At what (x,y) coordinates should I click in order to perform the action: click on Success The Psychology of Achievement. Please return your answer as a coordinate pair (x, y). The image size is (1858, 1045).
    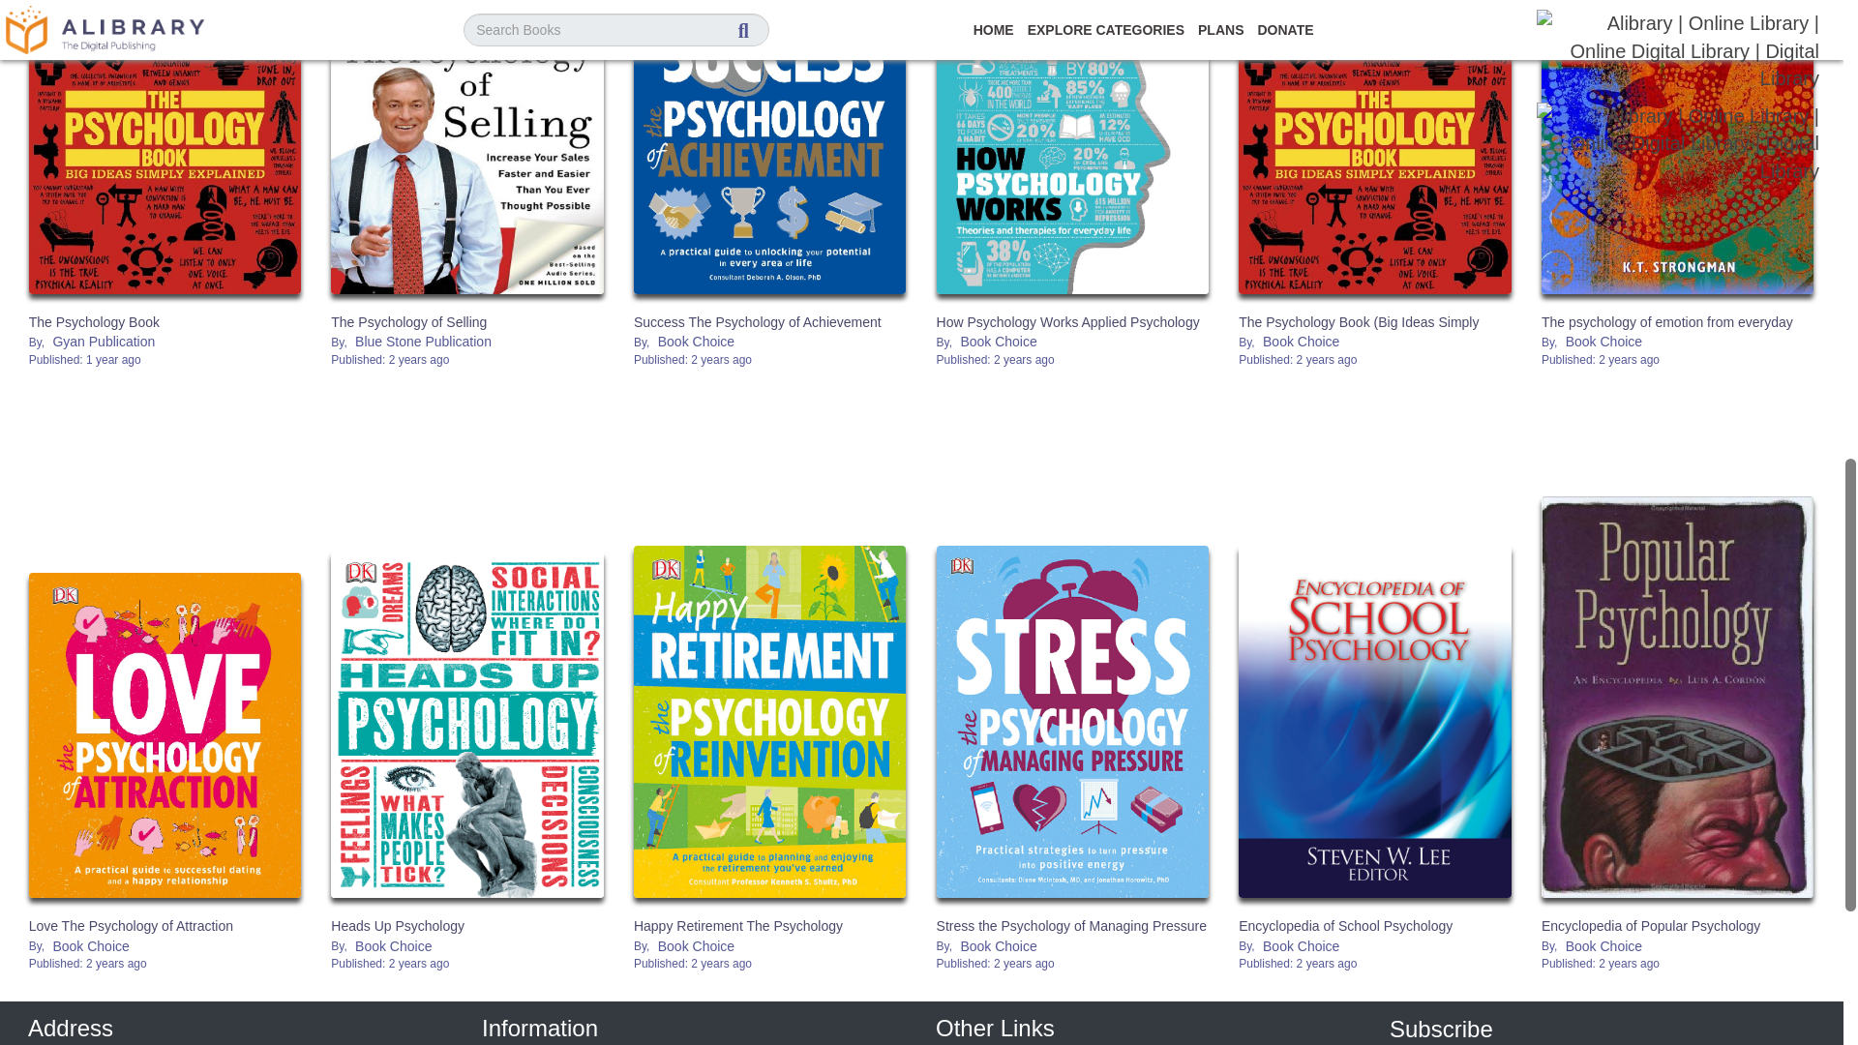
    Looking at the image, I should click on (757, 322).